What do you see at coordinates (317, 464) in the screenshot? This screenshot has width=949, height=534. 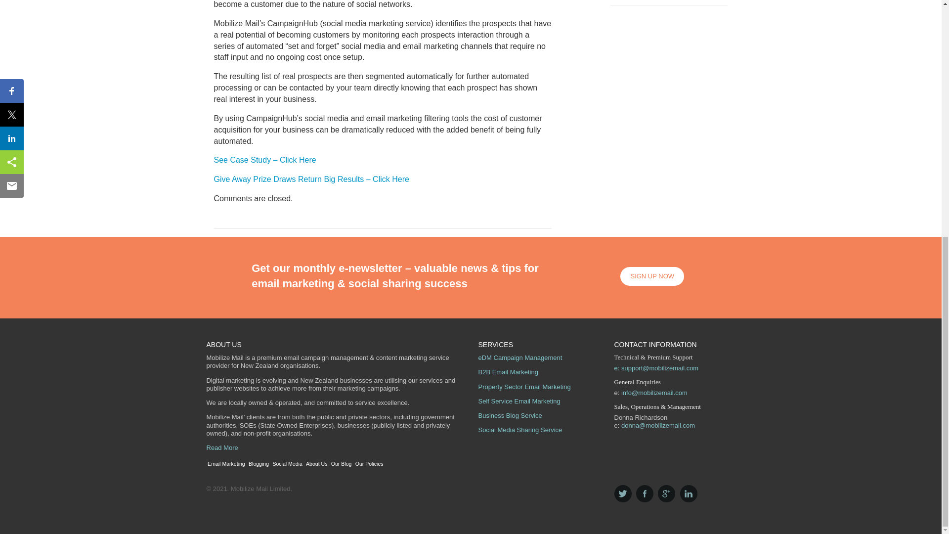 I see `About Us` at bounding box center [317, 464].